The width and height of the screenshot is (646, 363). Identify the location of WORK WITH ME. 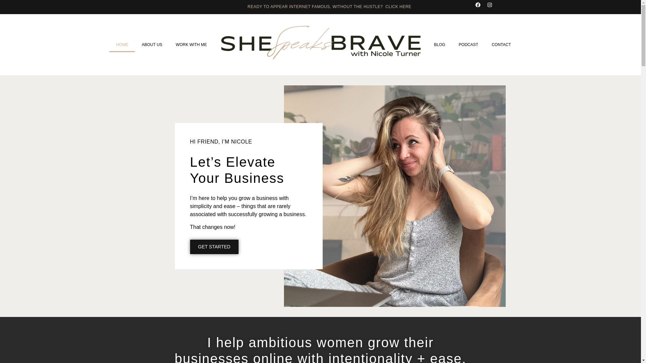
(191, 45).